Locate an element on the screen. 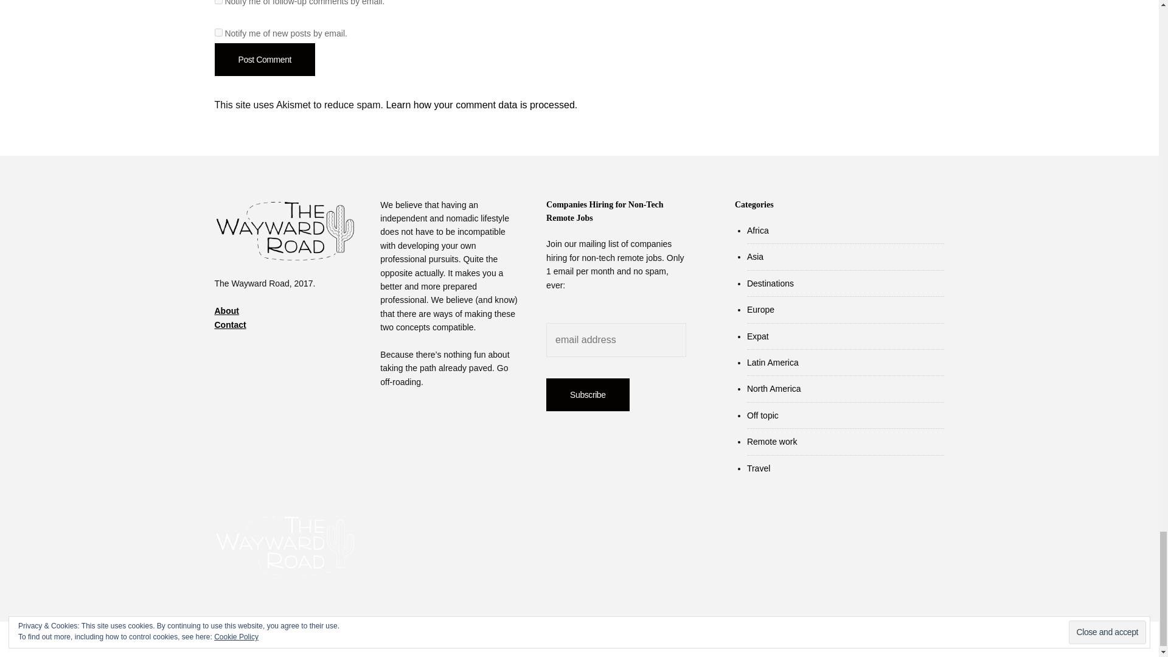 Image resolution: width=1168 pixels, height=657 pixels. subscribe is located at coordinates (218, 2).